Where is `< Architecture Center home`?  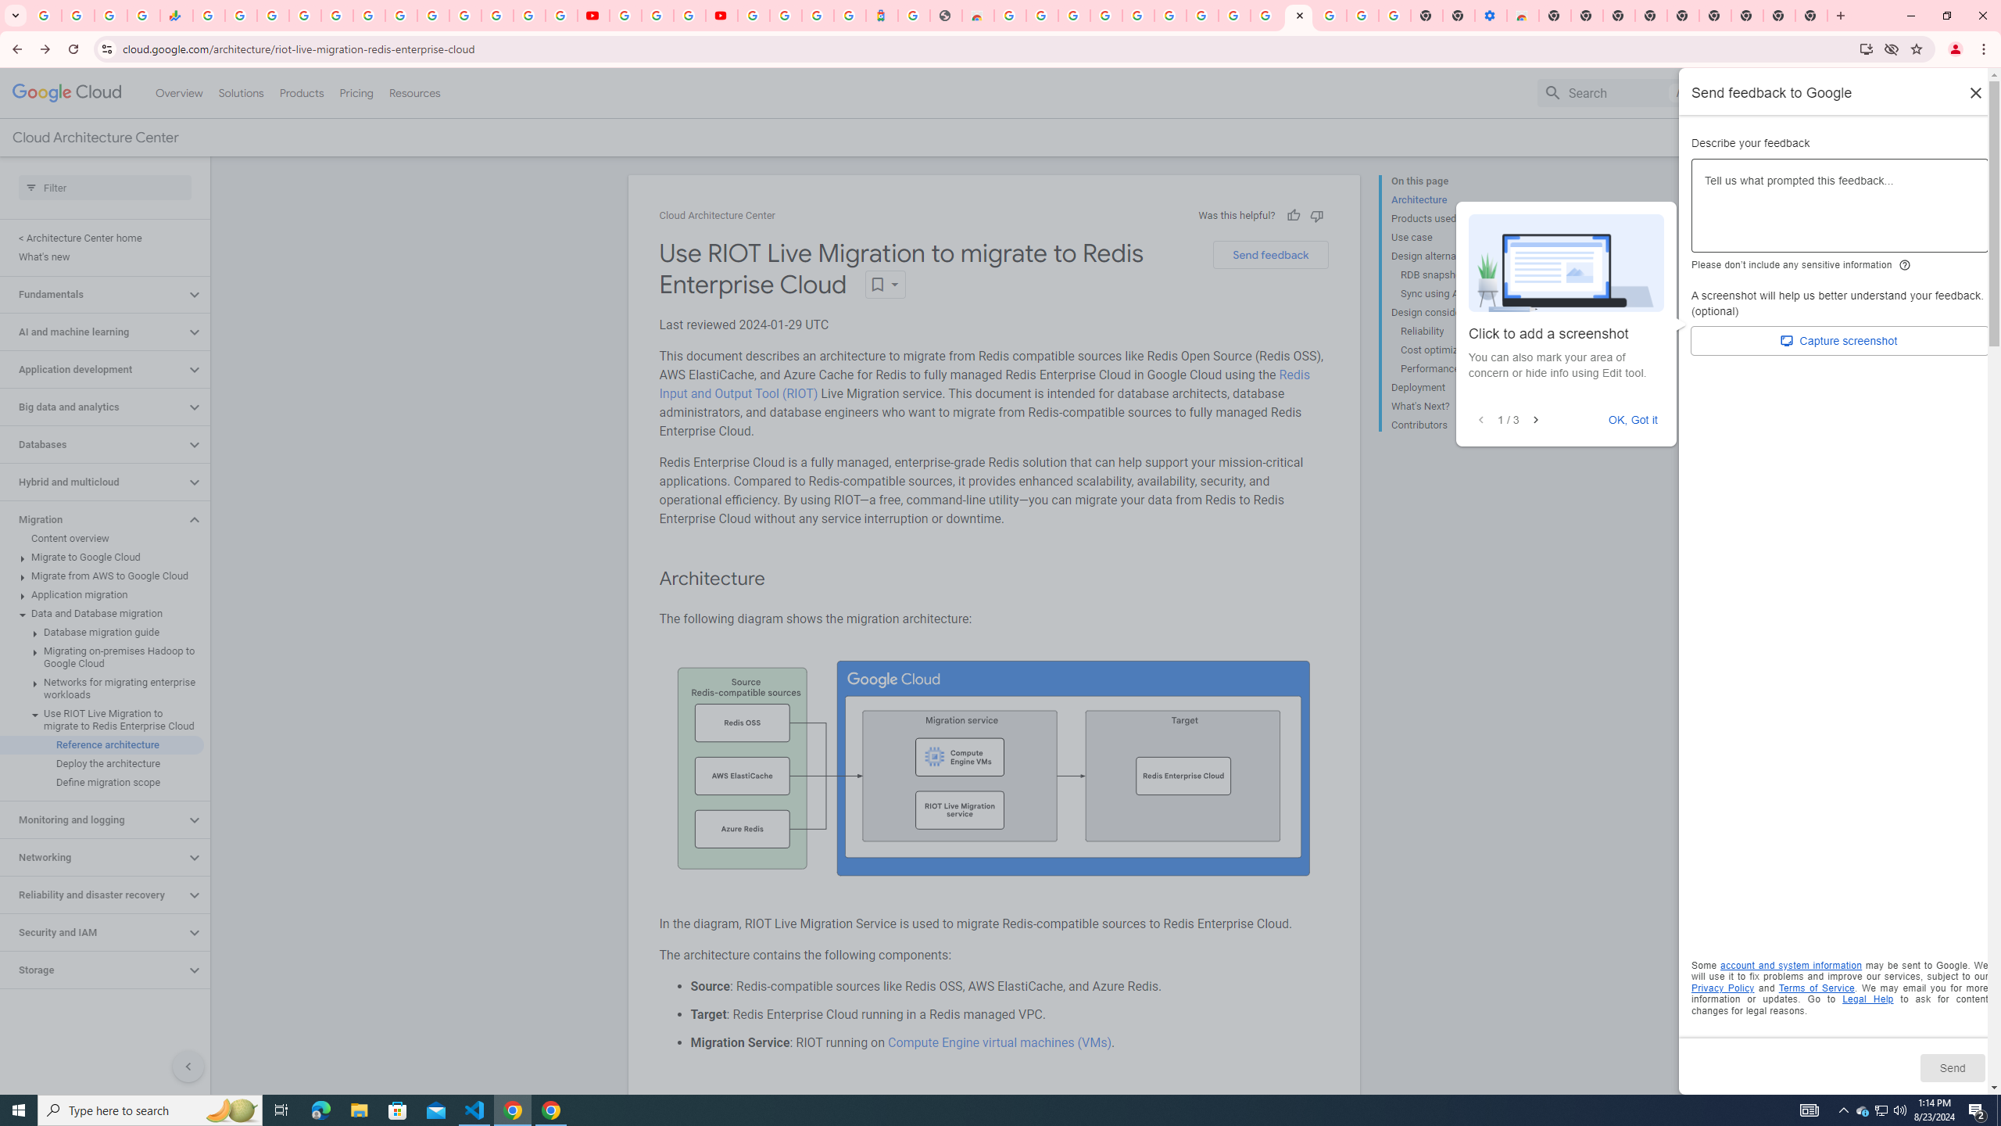 < Architecture Center home is located at coordinates (102, 238).